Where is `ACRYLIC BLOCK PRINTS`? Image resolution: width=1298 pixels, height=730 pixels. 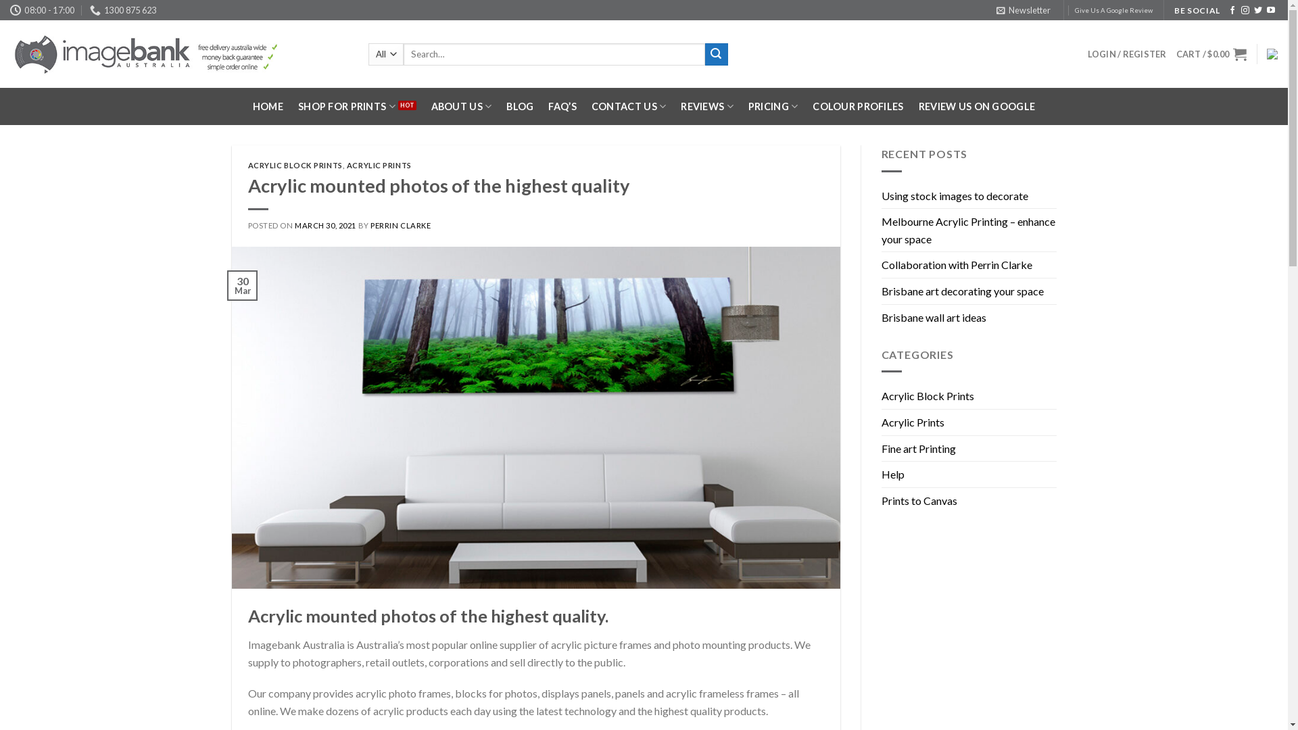 ACRYLIC BLOCK PRINTS is located at coordinates (295, 165).